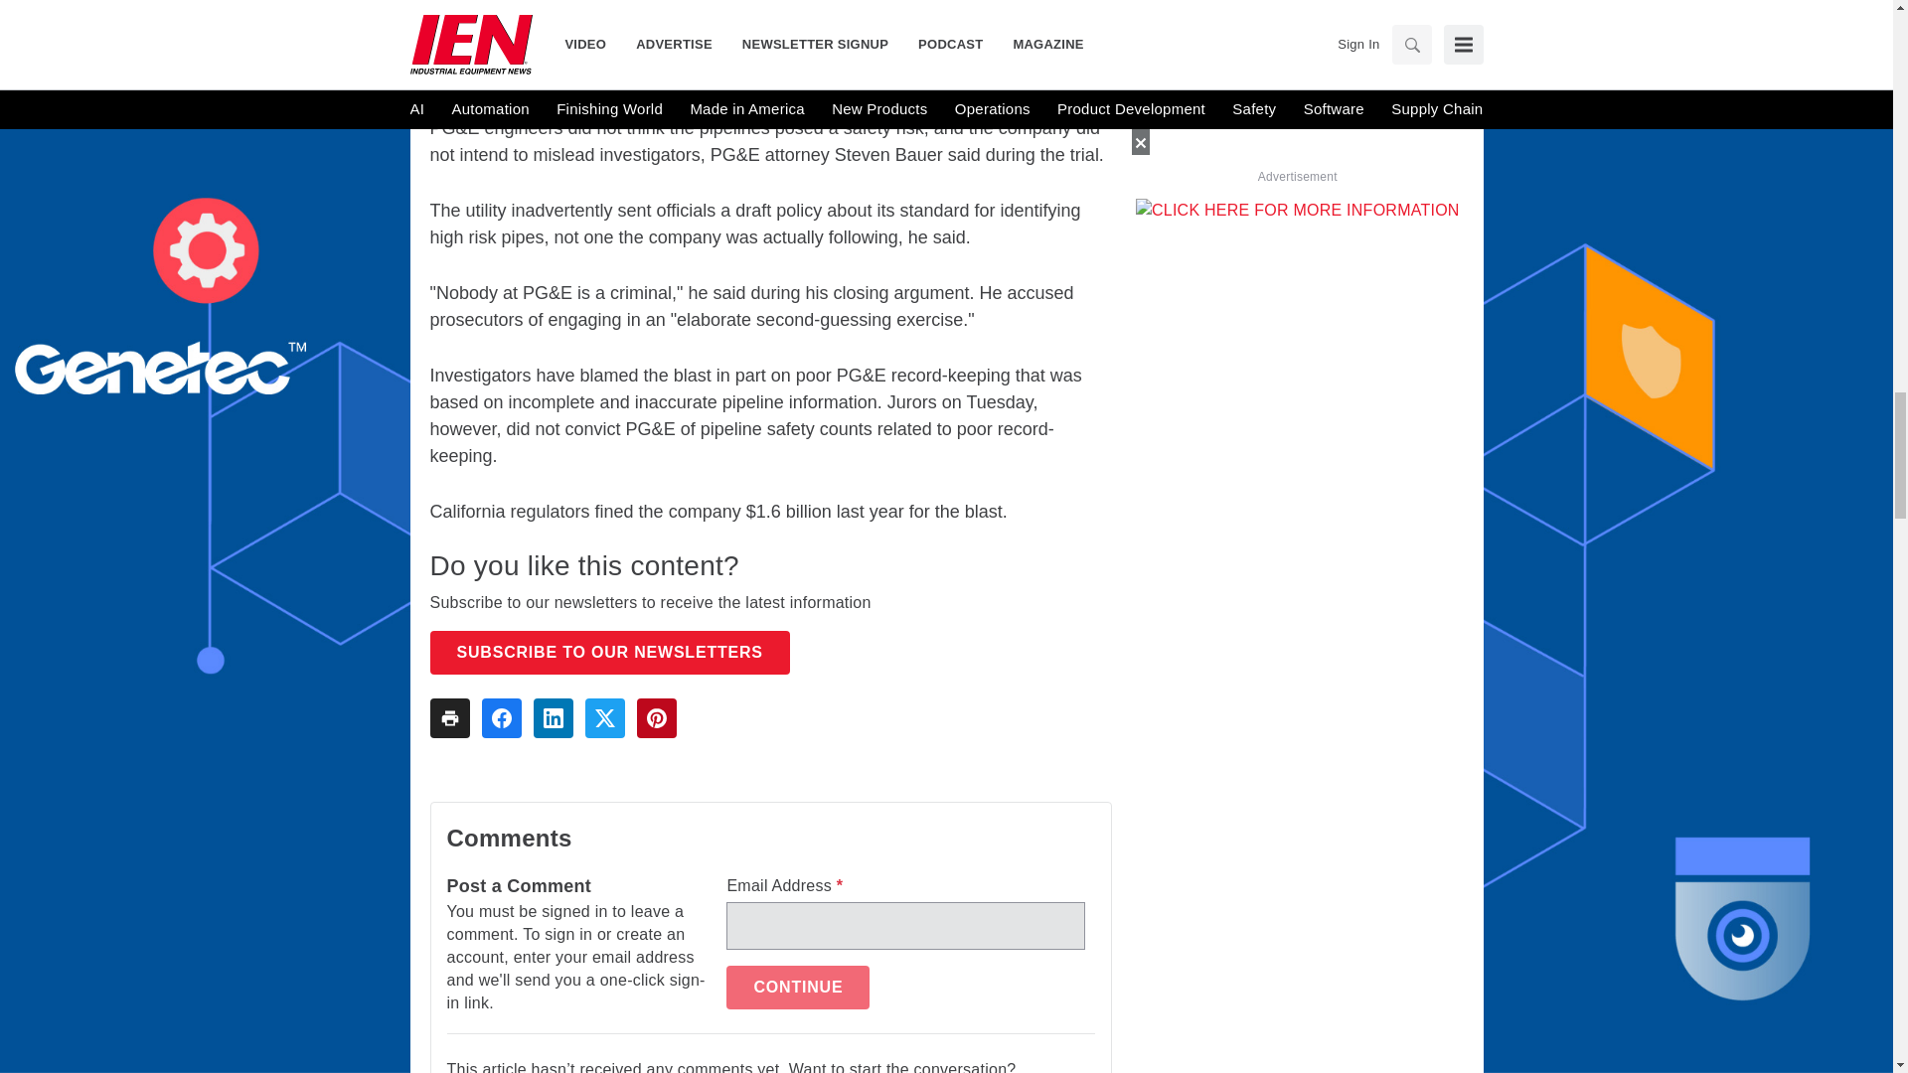 The width and height of the screenshot is (1908, 1073). Describe the element at coordinates (501, 718) in the screenshot. I see `Share To facebook` at that location.